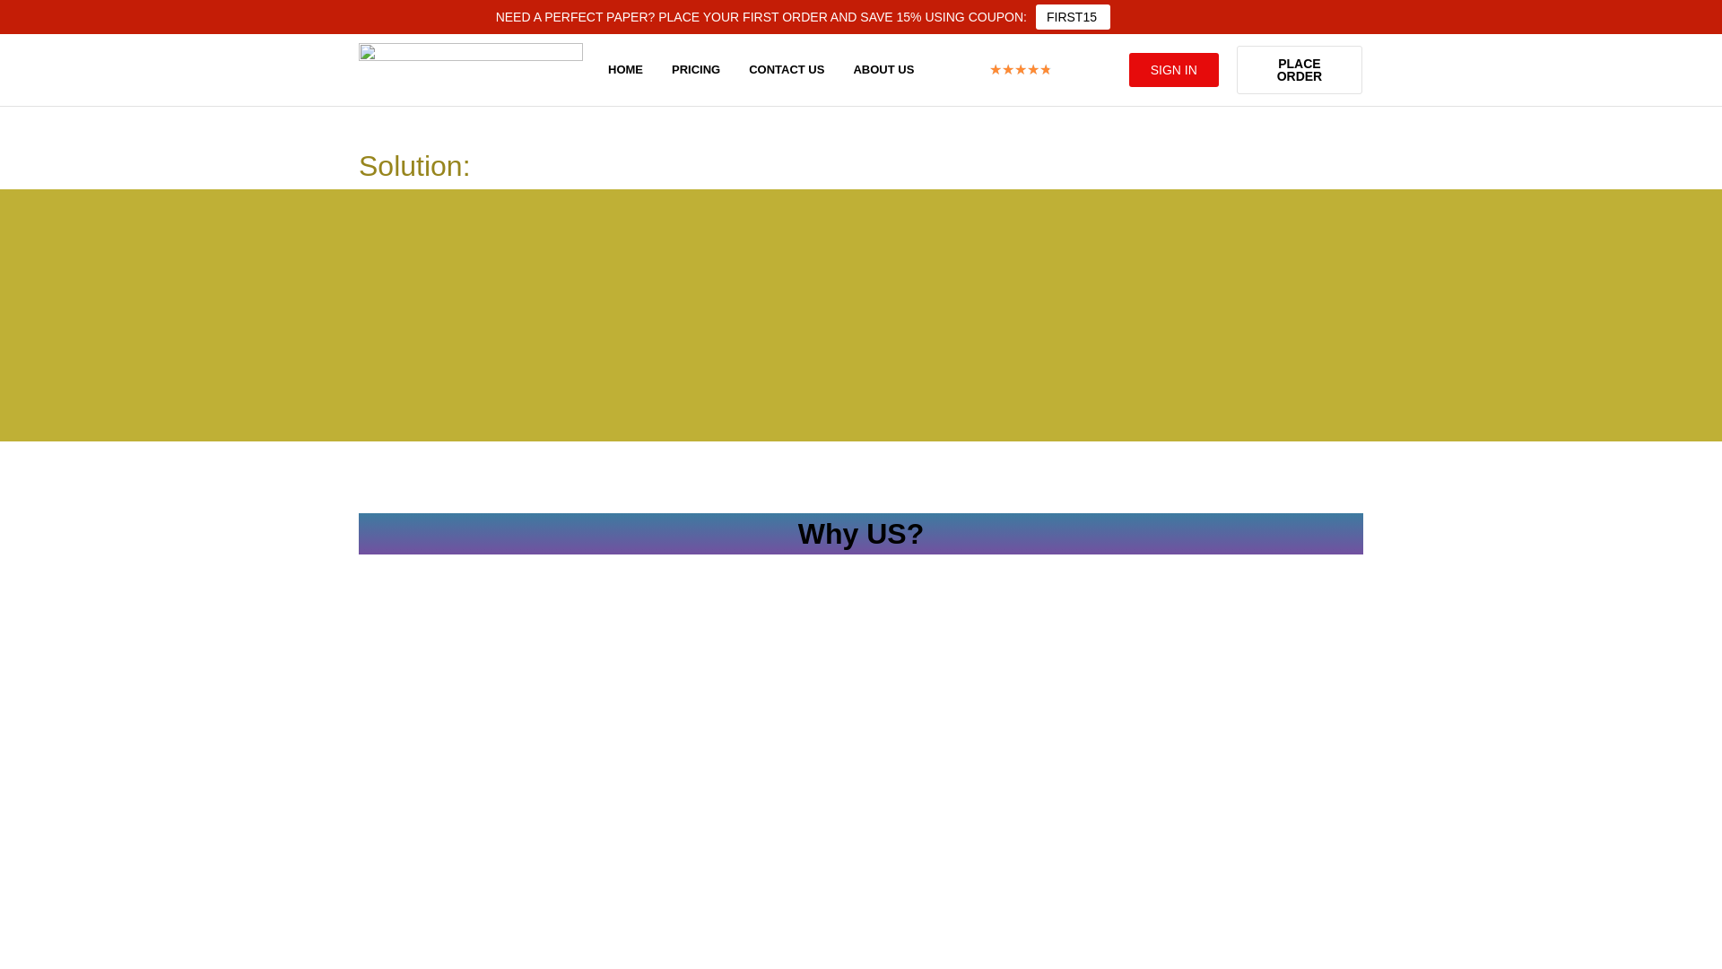  What do you see at coordinates (1174, 70) in the screenshot?
I see `SIGN IN` at bounding box center [1174, 70].